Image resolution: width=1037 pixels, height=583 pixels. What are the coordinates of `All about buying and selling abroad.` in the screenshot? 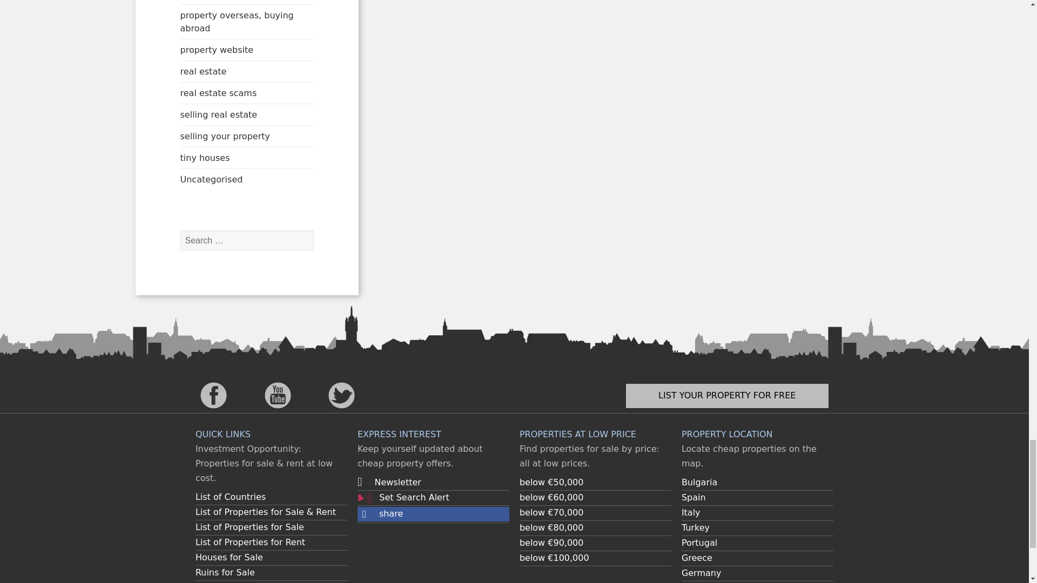 It's located at (237, 22).